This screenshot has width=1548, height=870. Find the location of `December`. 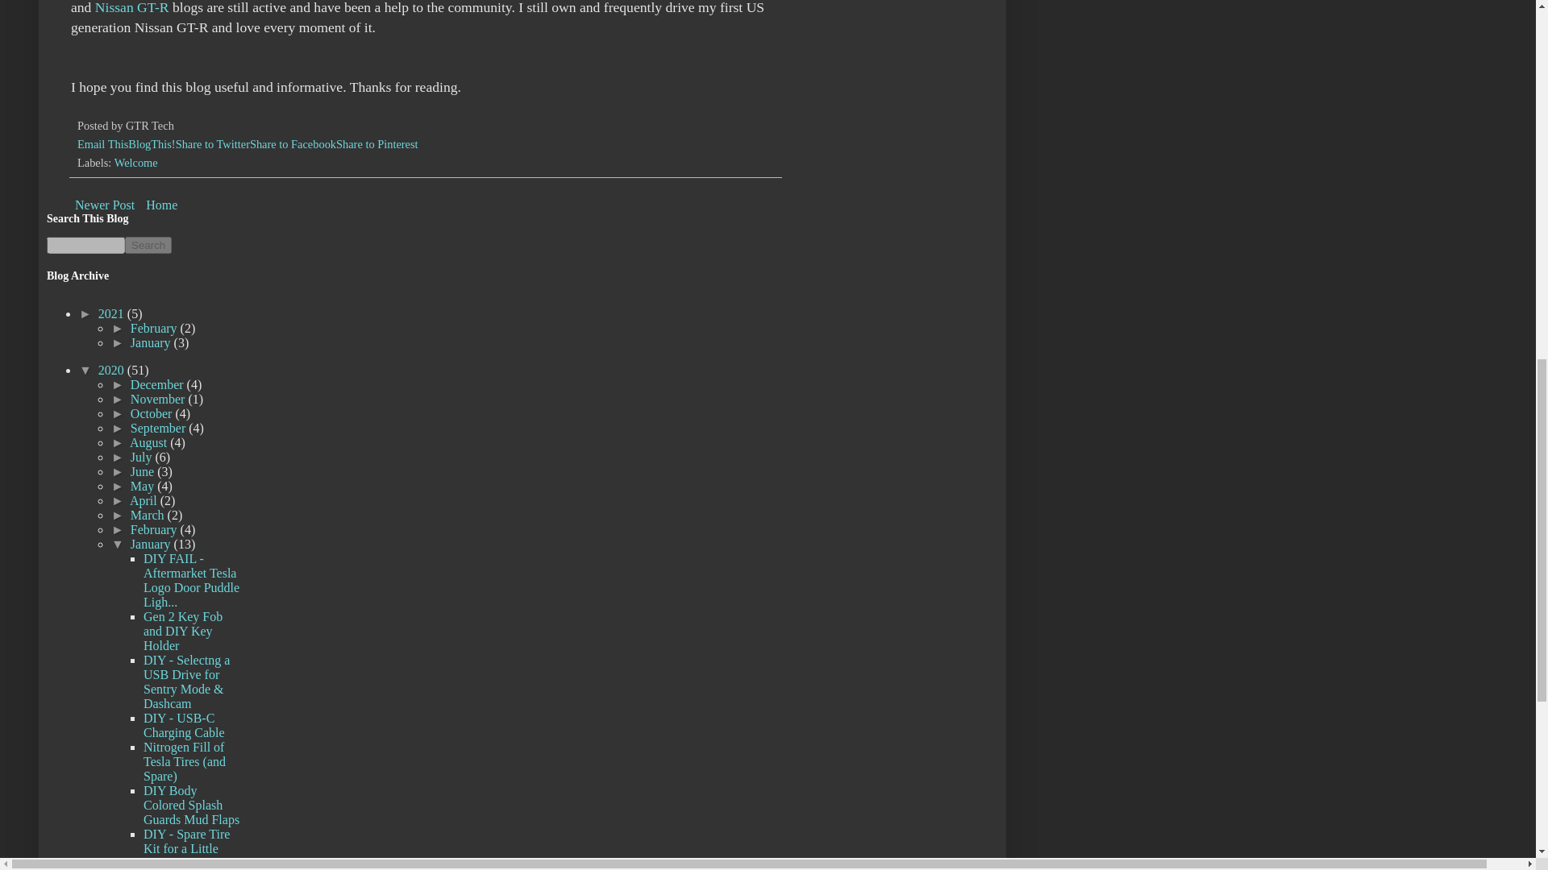

December is located at coordinates (158, 384).